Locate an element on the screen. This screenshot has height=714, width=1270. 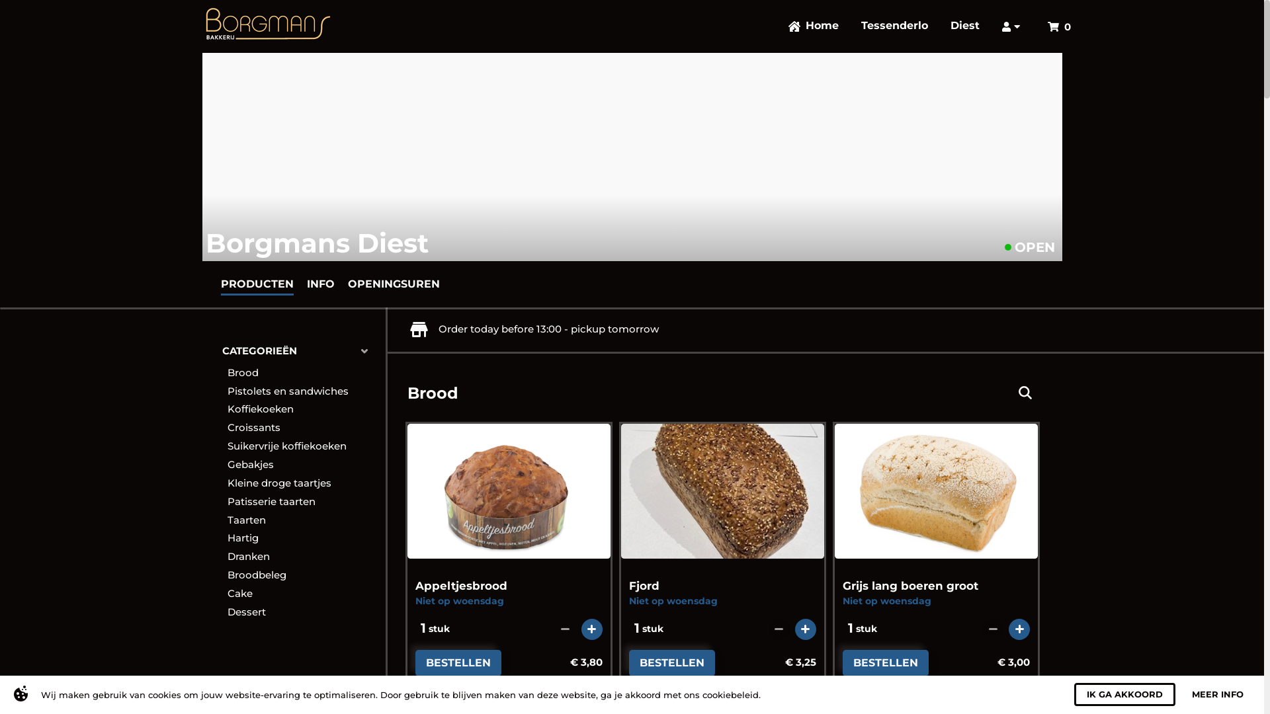
MEER INFO is located at coordinates (1218, 694).